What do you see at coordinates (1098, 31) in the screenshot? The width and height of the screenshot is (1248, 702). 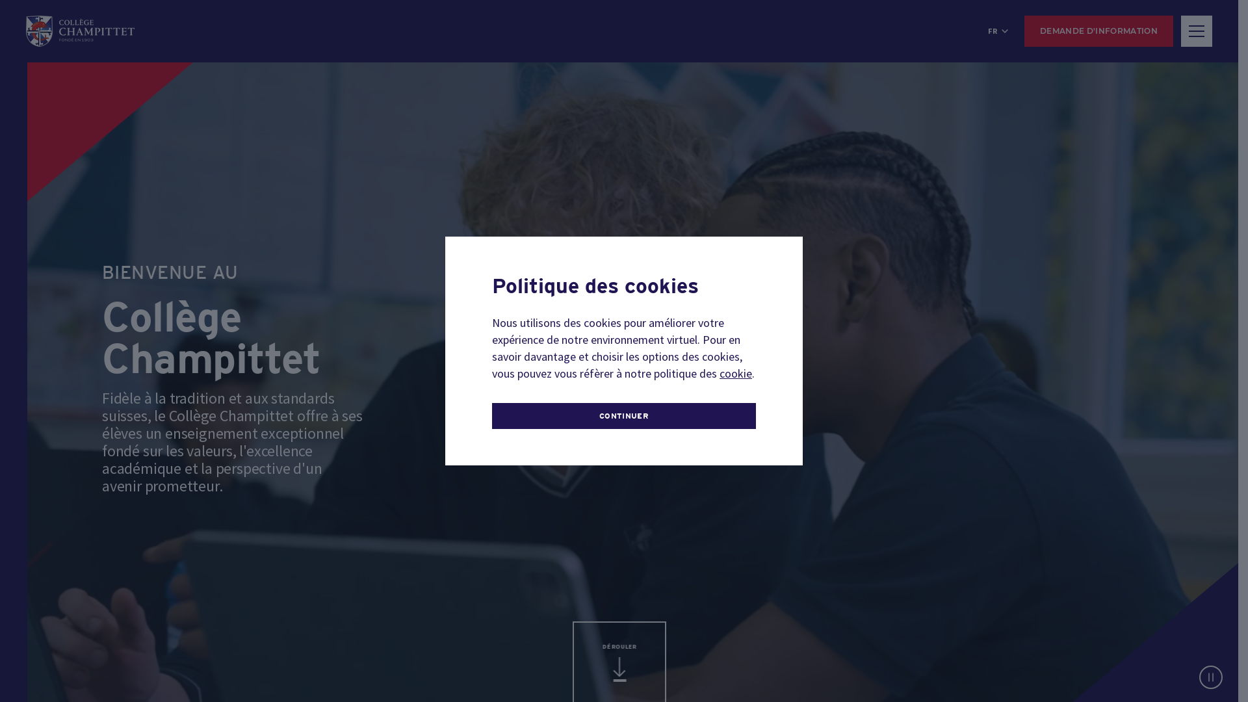 I see `DEMANDE D'INFORMATION` at bounding box center [1098, 31].